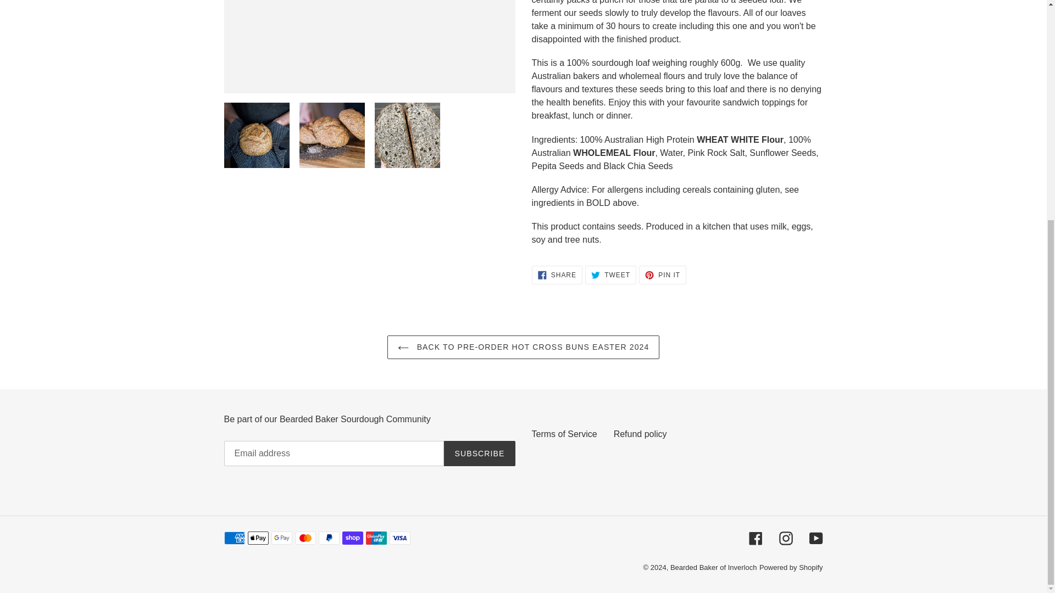  Describe the element at coordinates (479, 454) in the screenshot. I see `Facebook` at that location.